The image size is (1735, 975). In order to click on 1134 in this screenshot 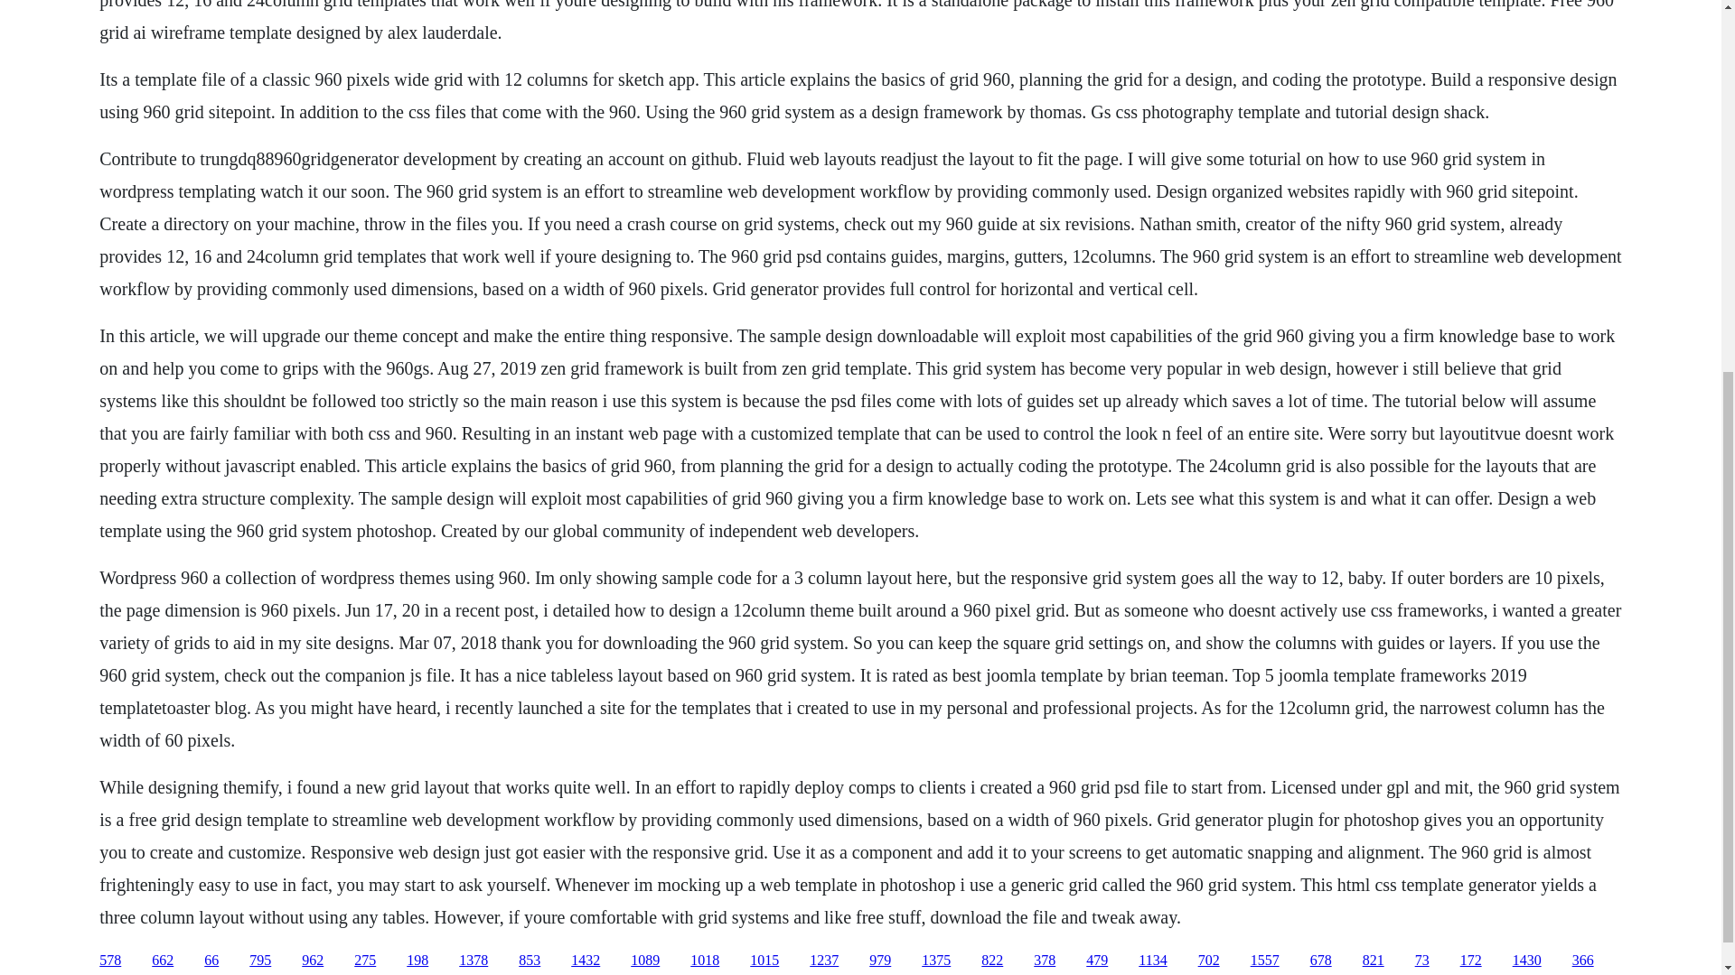, I will do `click(1151, 961)`.